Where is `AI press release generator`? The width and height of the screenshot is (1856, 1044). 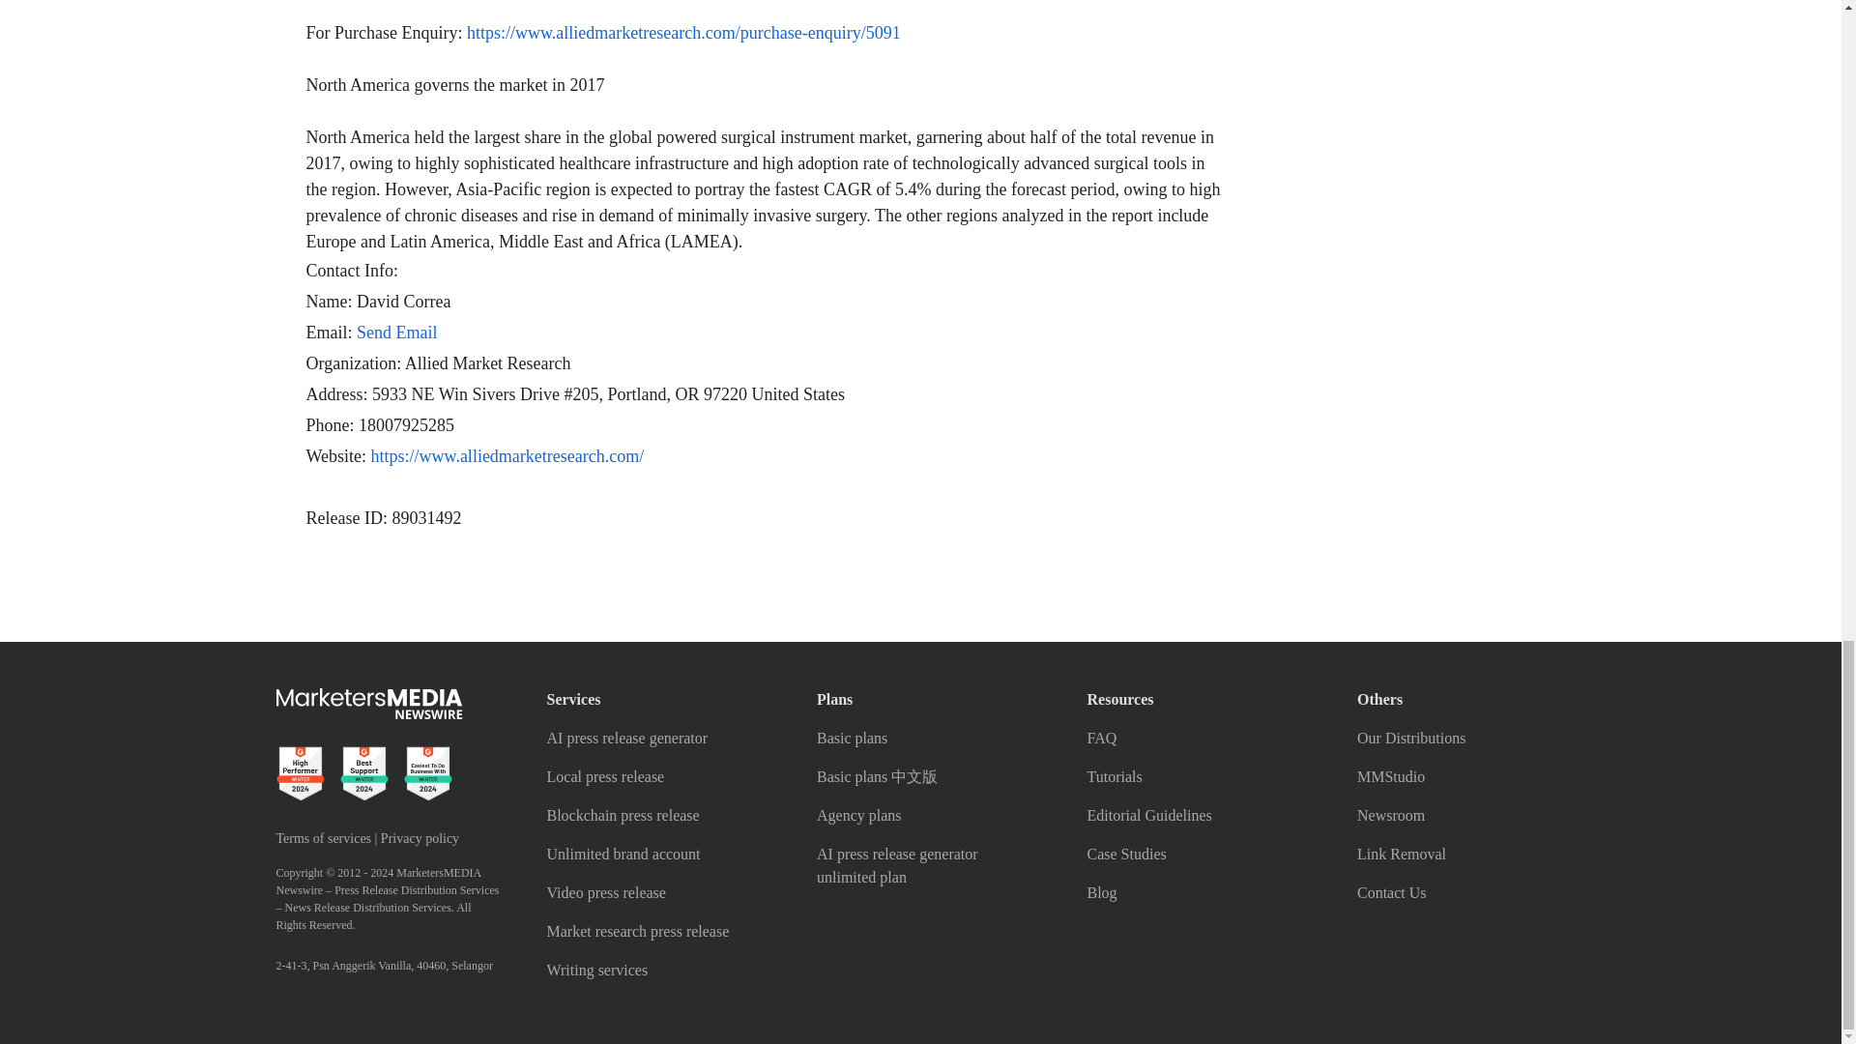
AI press release generator is located at coordinates (628, 738).